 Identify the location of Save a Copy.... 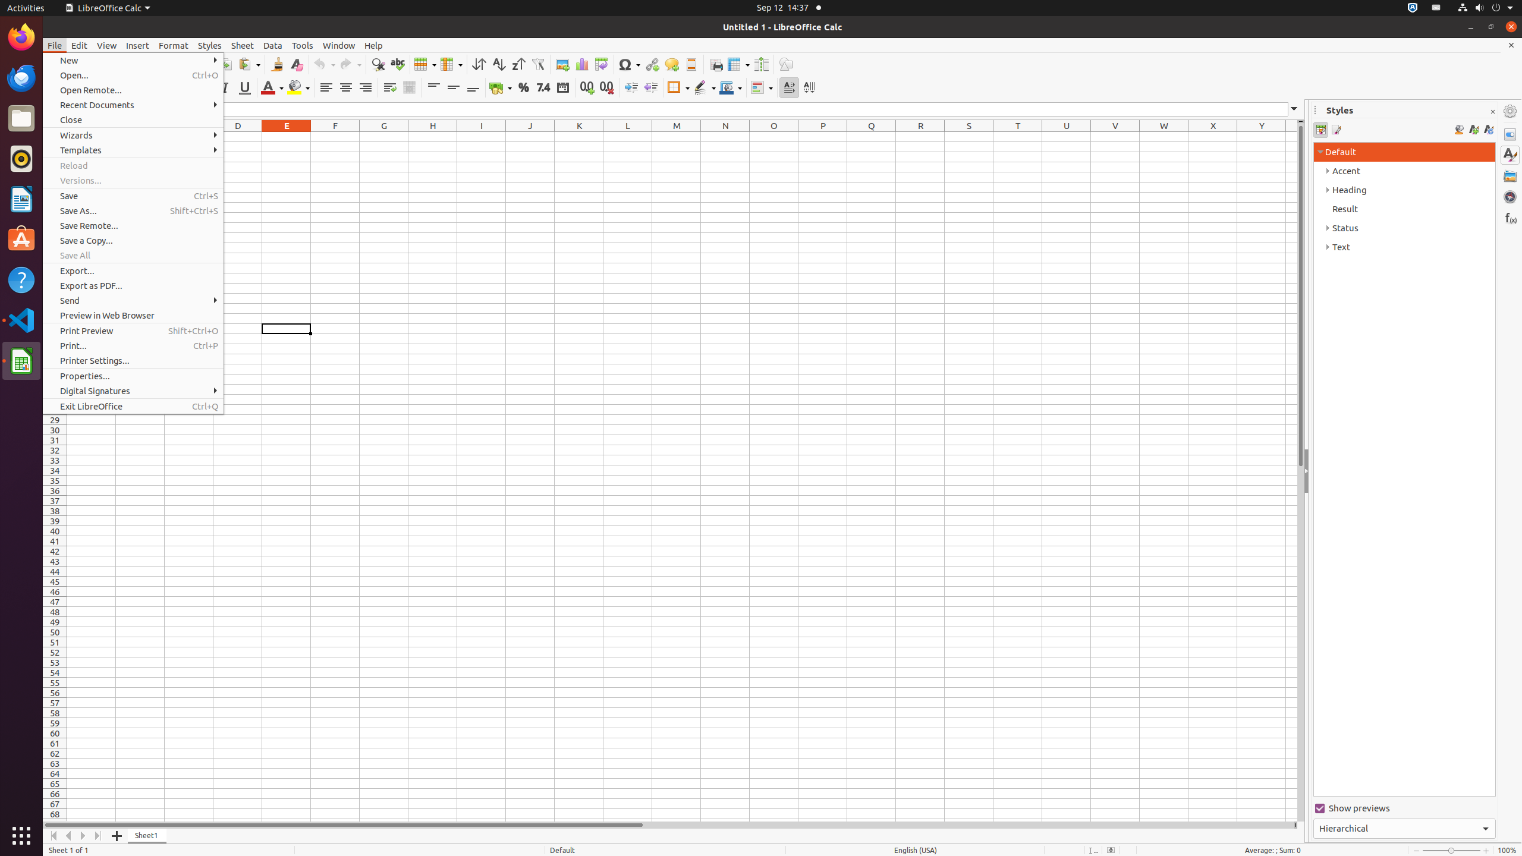
(133, 240).